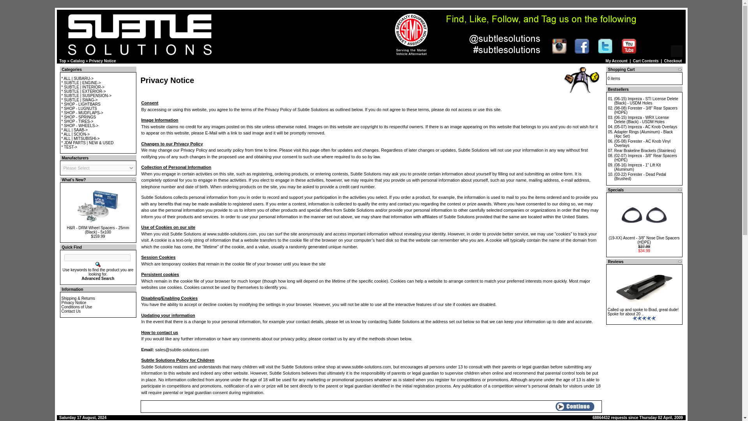  Describe the element at coordinates (646, 61) in the screenshot. I see `Cart Contents` at that location.